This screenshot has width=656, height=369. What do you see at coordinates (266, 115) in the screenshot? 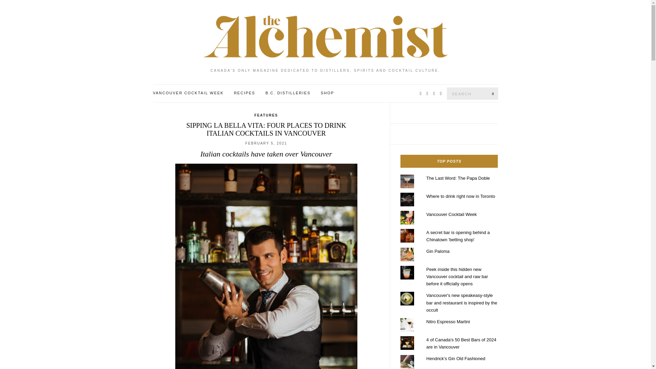
I see `FEATURES` at bounding box center [266, 115].